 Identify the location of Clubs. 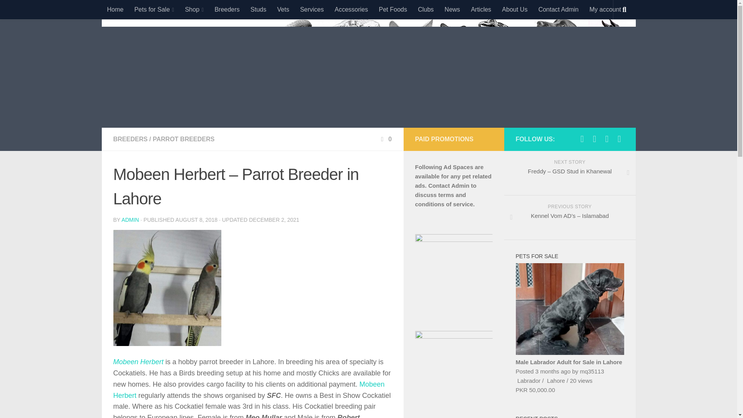
(426, 9).